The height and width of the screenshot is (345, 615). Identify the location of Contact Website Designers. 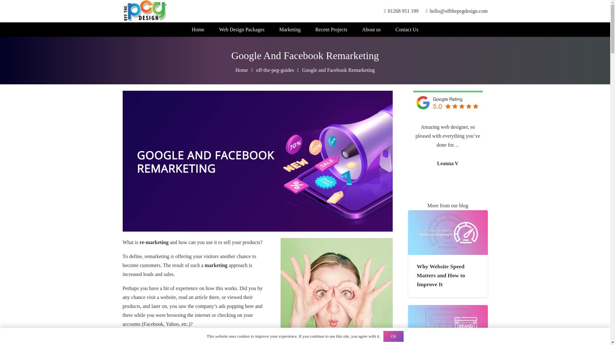
(407, 29).